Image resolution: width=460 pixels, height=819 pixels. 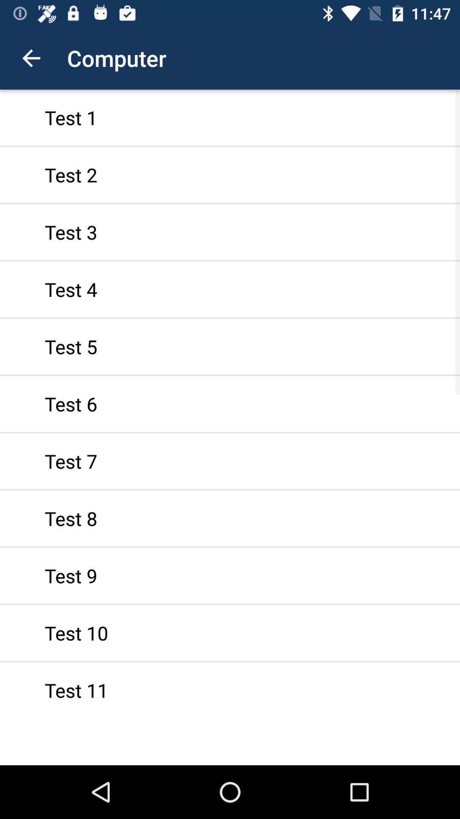 What do you see at coordinates (230, 633) in the screenshot?
I see `choose icon above the test 11 item` at bounding box center [230, 633].